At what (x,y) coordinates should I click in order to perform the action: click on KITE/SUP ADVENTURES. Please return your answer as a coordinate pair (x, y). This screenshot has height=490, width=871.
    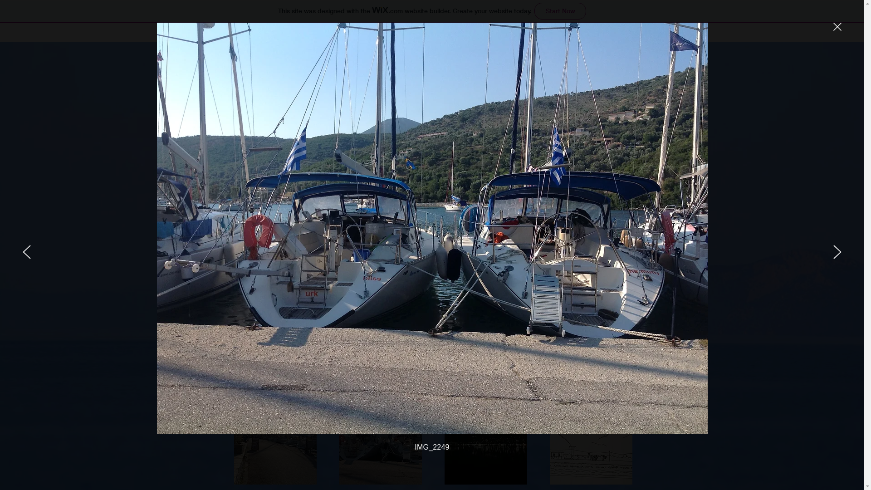
    Looking at the image, I should click on (535, 35).